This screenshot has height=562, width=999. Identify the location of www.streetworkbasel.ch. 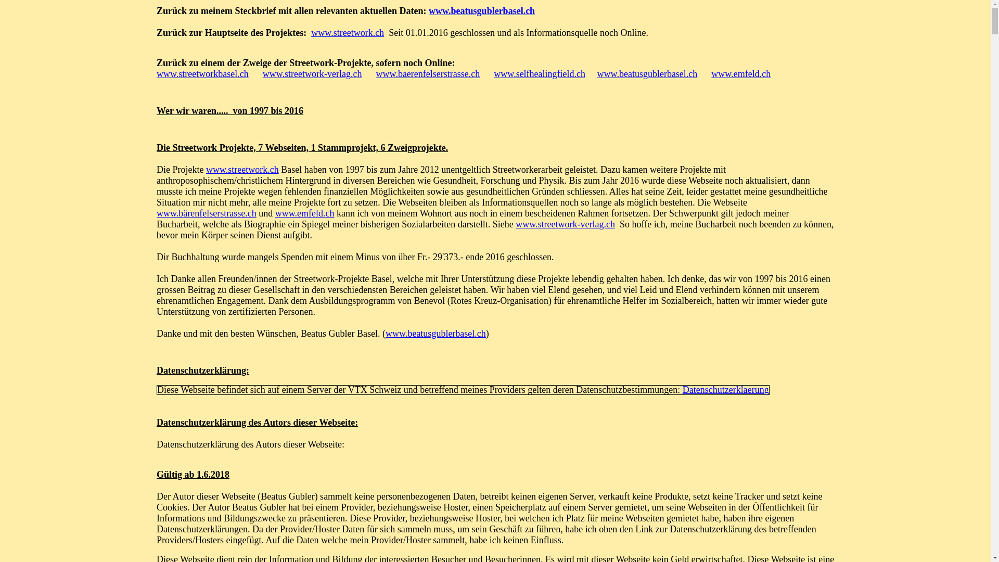
(203, 74).